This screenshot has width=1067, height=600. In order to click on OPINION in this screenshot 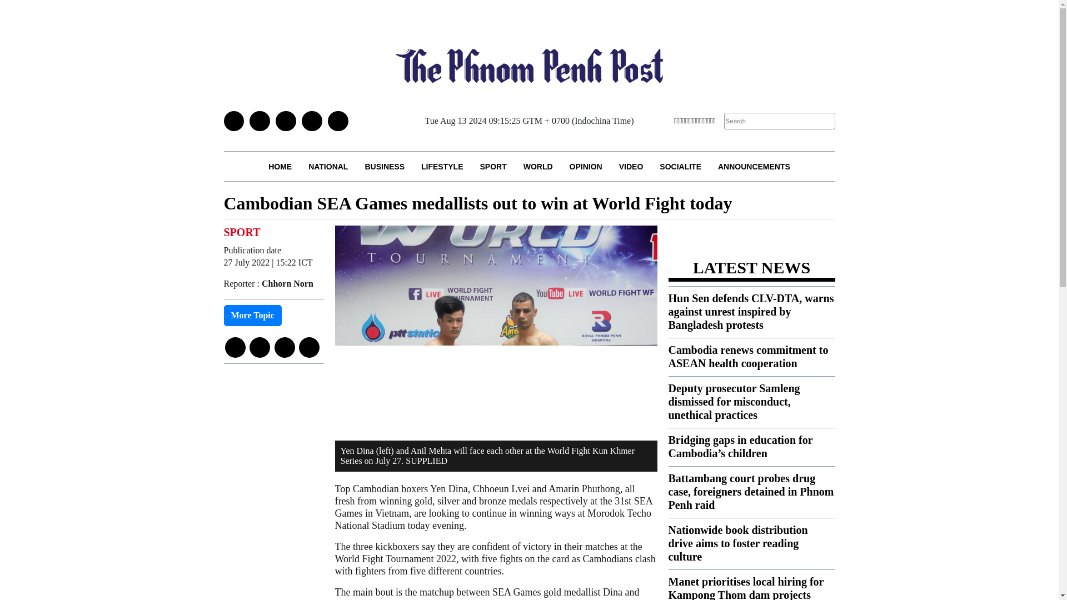, I will do `click(586, 167)`.